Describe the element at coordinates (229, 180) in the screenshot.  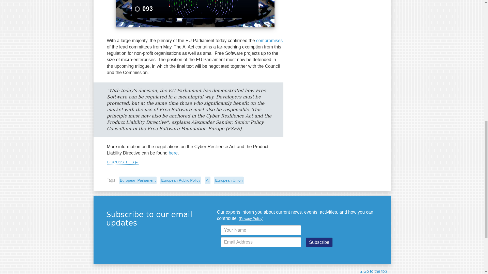
I see `European Union` at that location.